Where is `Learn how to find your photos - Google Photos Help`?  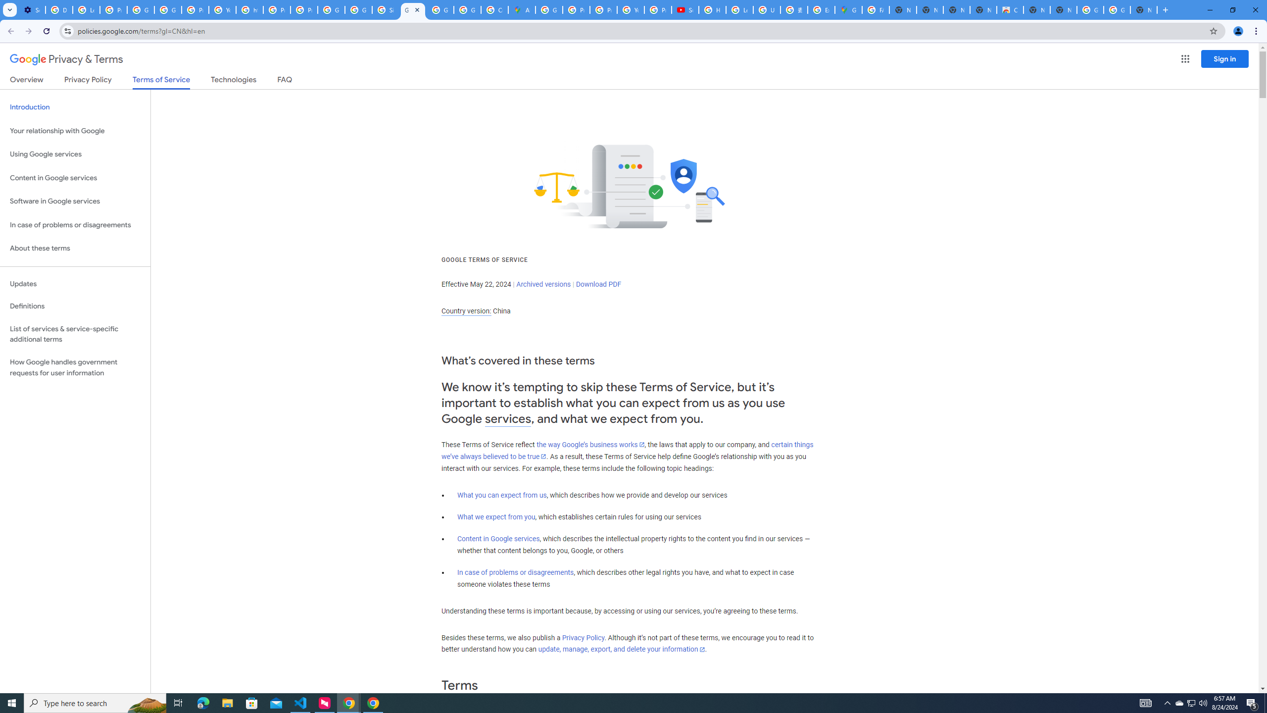 Learn how to find your photos - Google Photos Help is located at coordinates (86, 10).